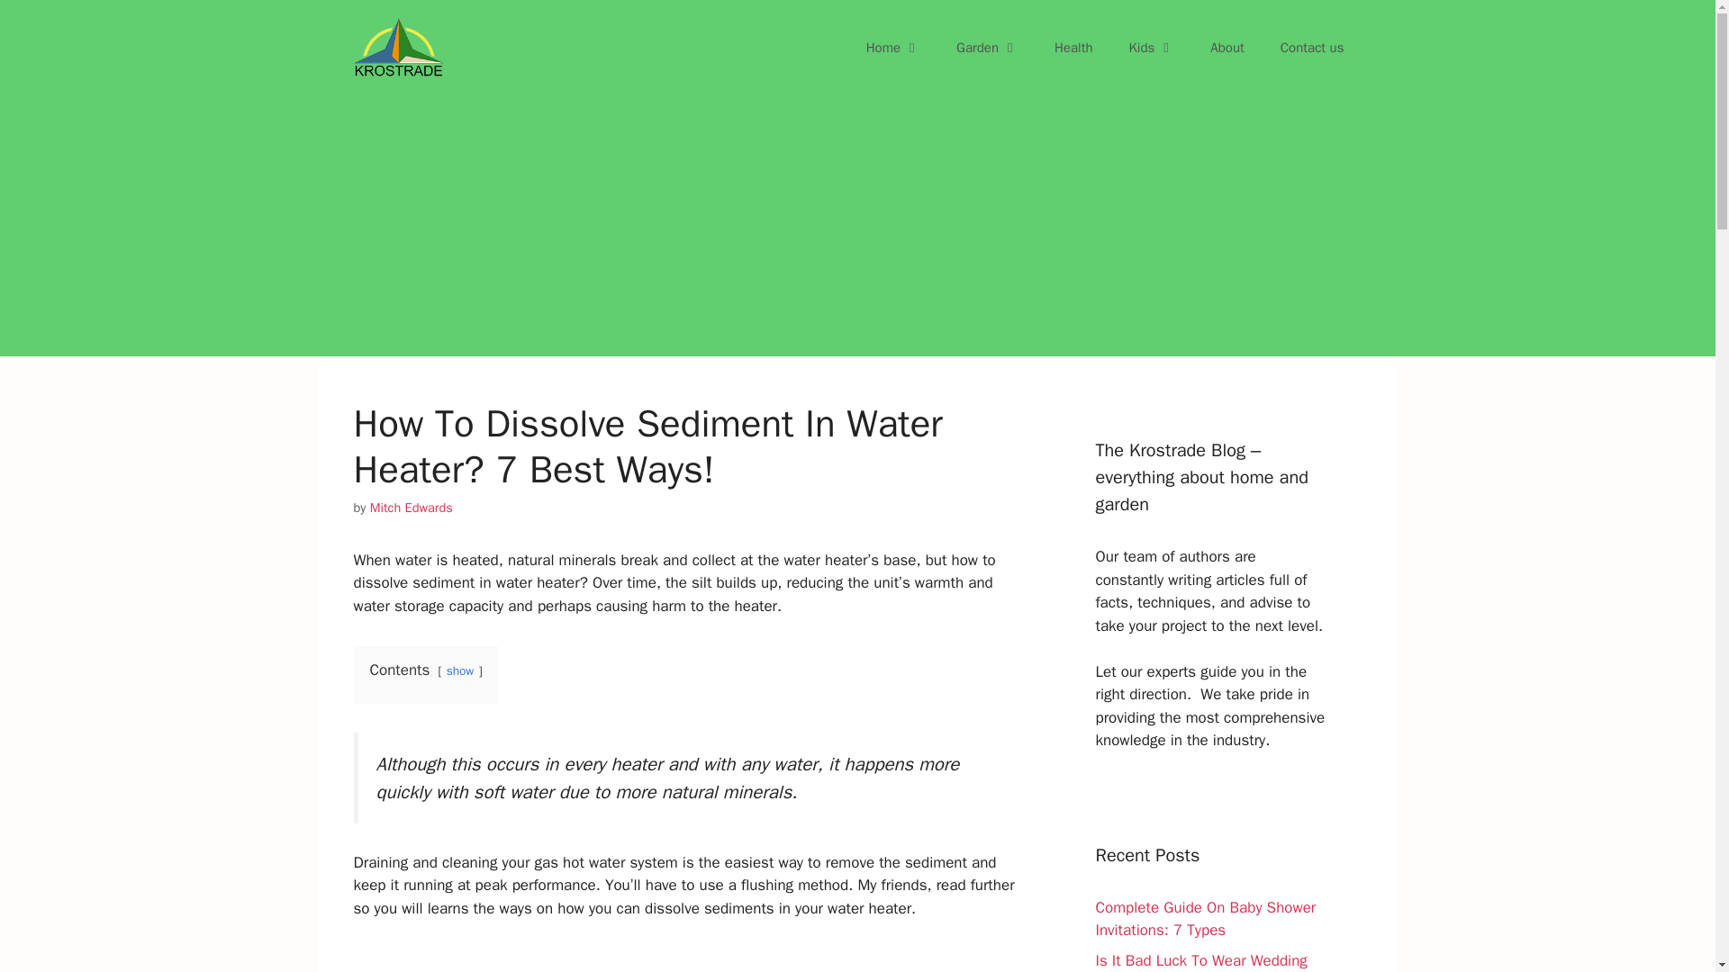 The image size is (1729, 972). I want to click on View all posts by Mitch Edwards, so click(411, 508).